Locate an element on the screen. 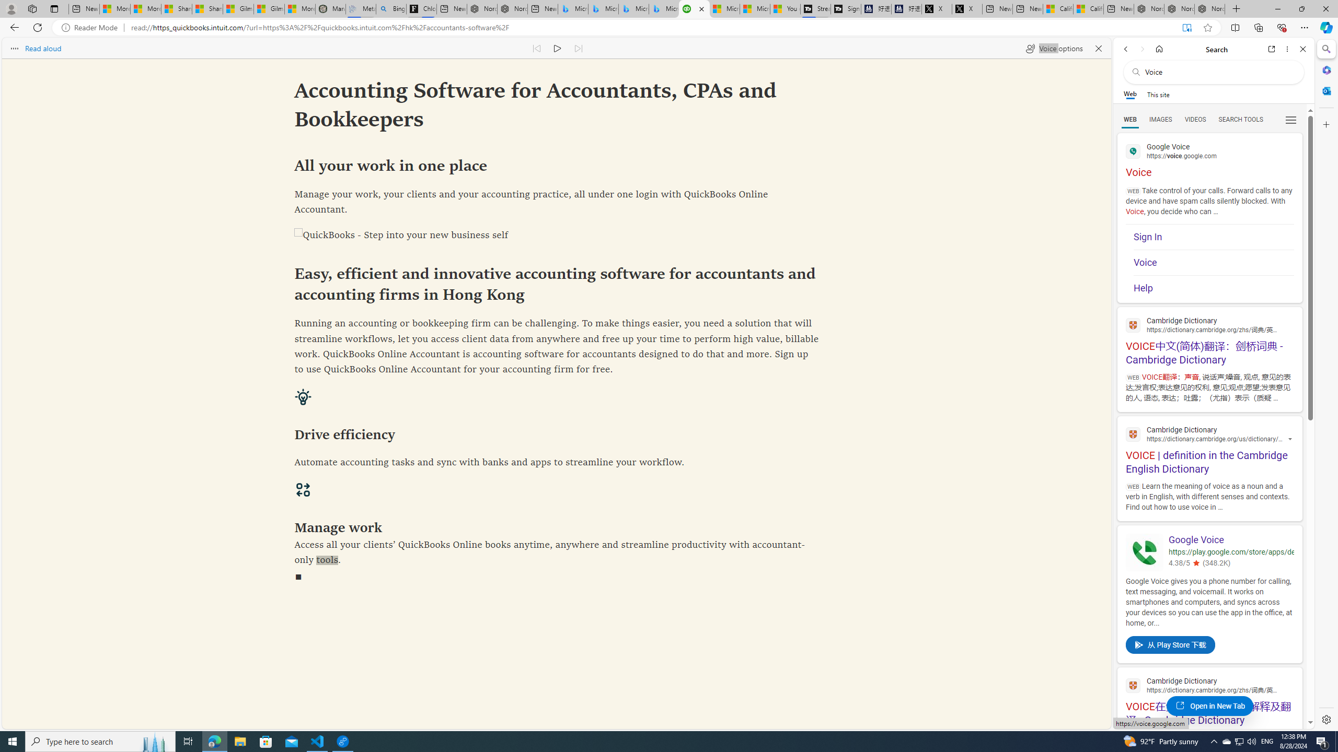 The height and width of the screenshot is (752, 1338). VIDEOS is located at coordinates (1195, 120).